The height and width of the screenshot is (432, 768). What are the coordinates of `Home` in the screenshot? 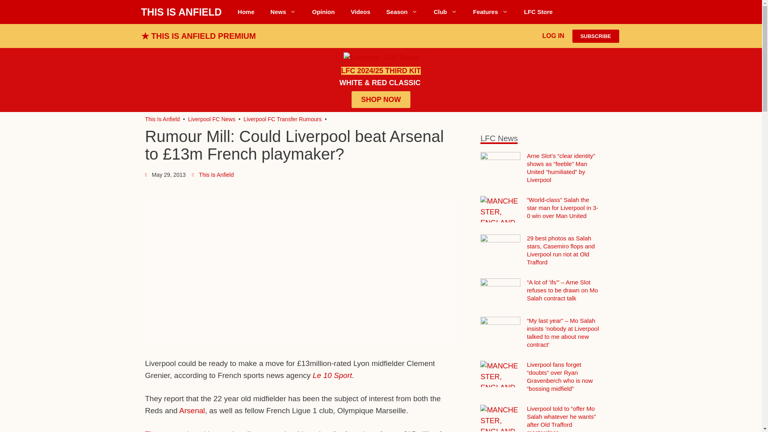 It's located at (246, 12).